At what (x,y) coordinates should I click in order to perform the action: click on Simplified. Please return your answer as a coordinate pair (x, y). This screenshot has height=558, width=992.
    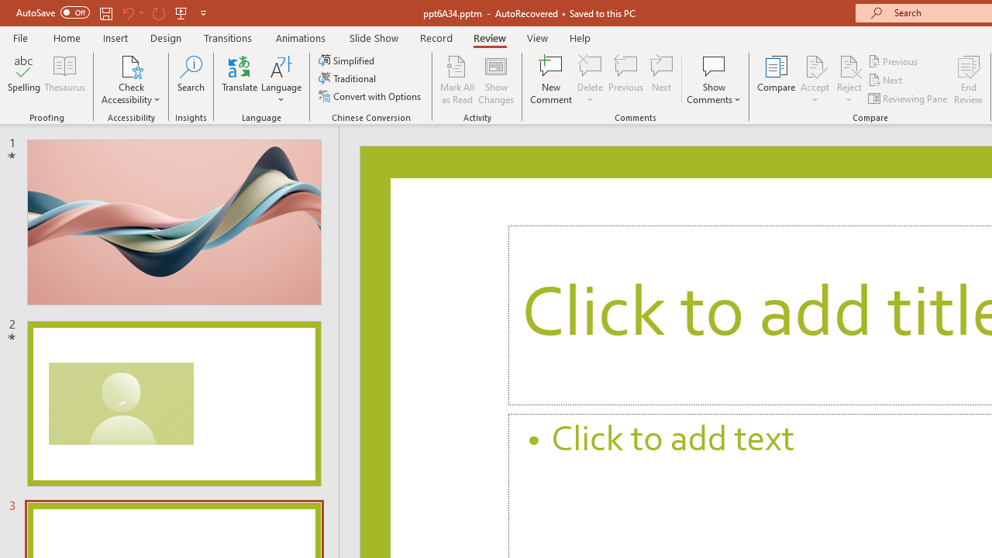
    Looking at the image, I should click on (348, 60).